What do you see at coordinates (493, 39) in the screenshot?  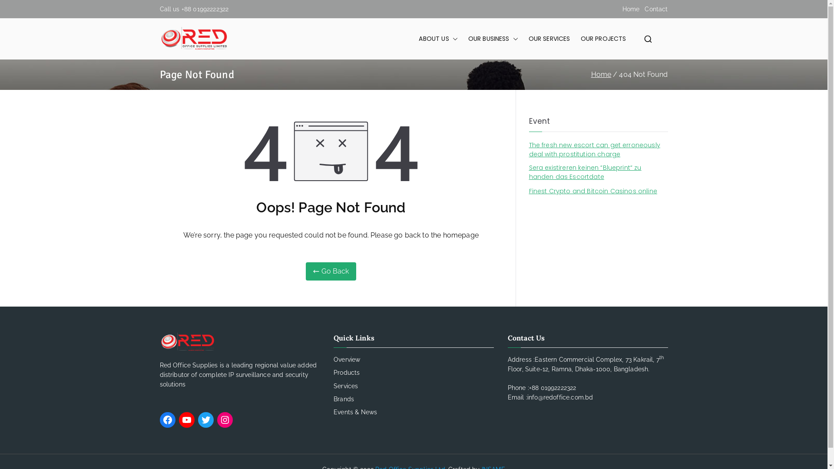 I see `OUR BUSINESS` at bounding box center [493, 39].